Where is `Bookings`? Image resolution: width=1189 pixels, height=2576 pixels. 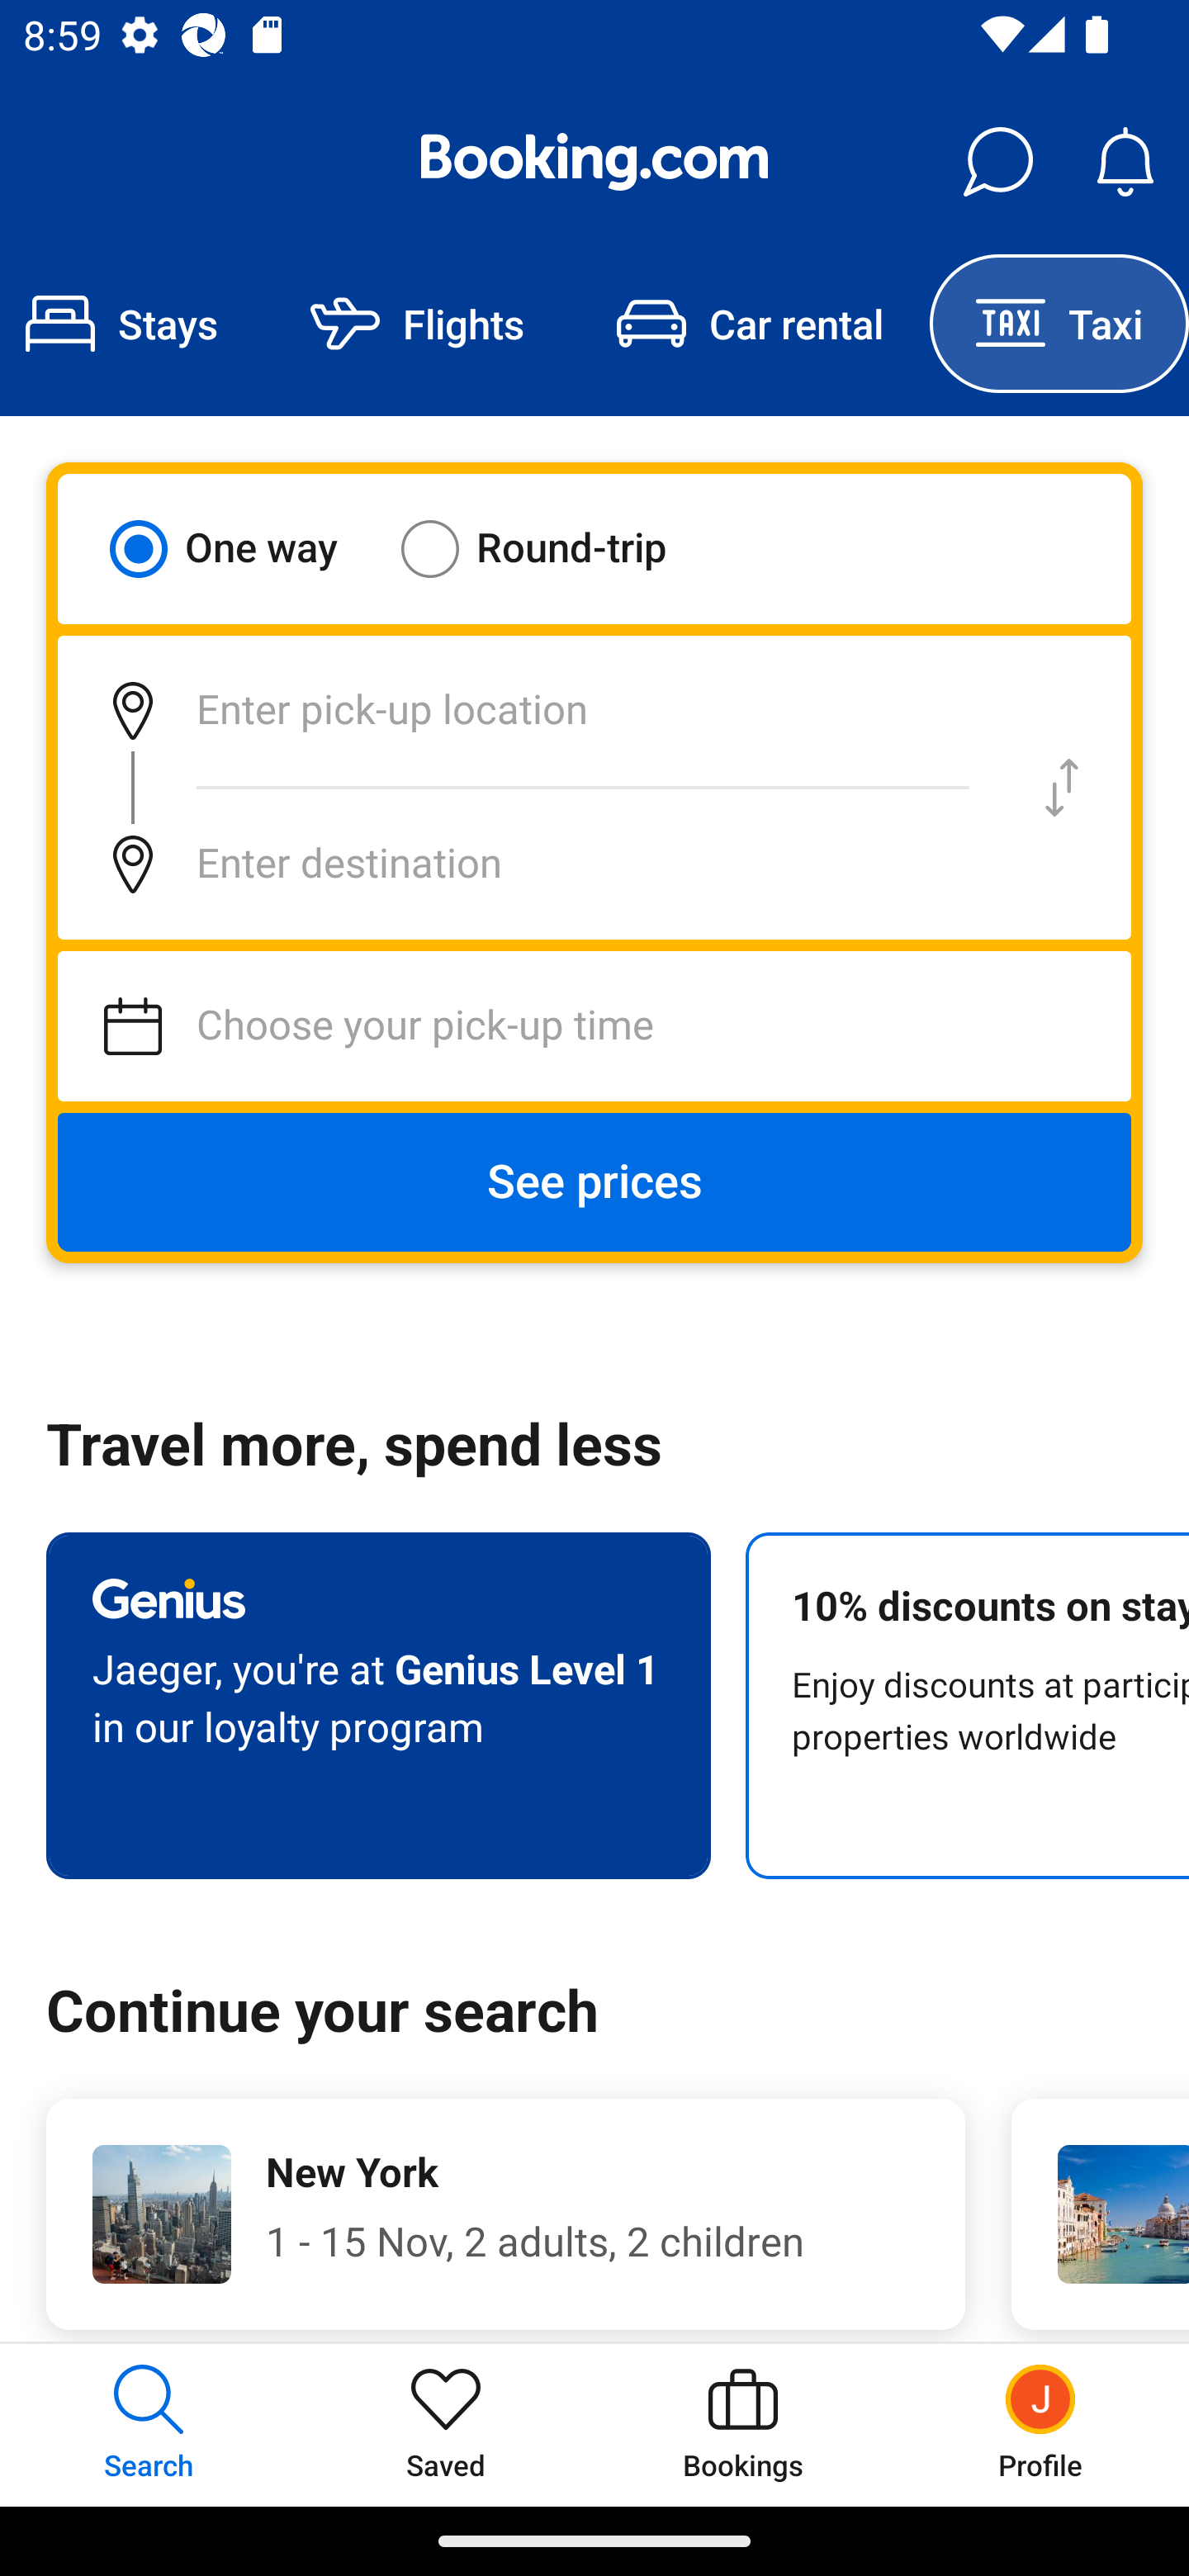
Bookings is located at coordinates (743, 2424).